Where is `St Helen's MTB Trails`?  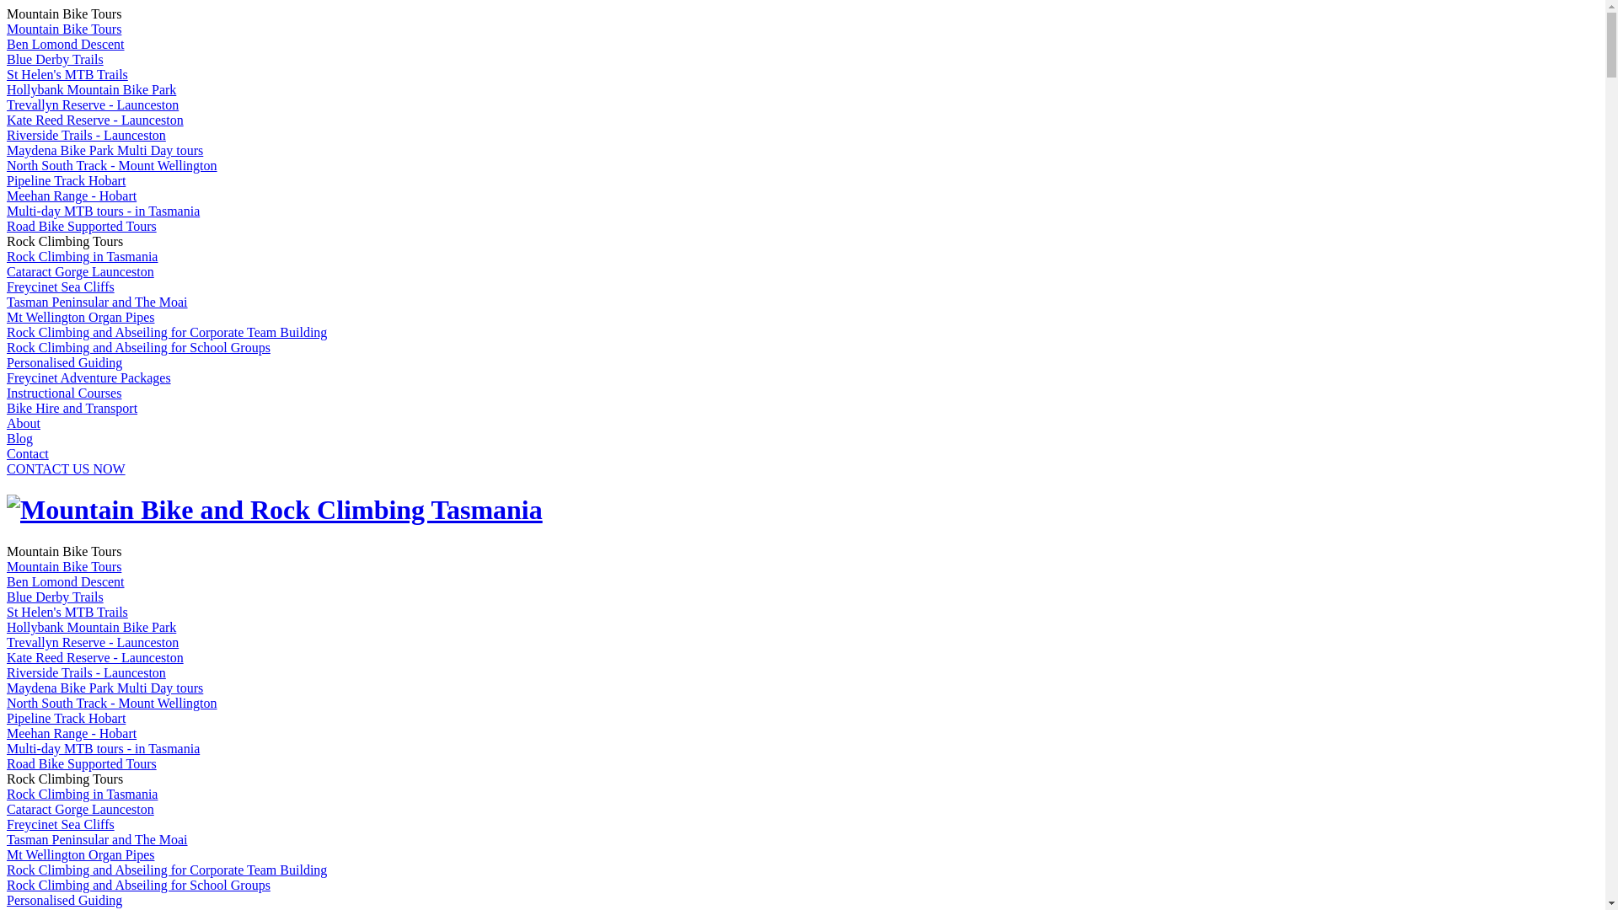
St Helen's MTB Trails is located at coordinates (67, 74).